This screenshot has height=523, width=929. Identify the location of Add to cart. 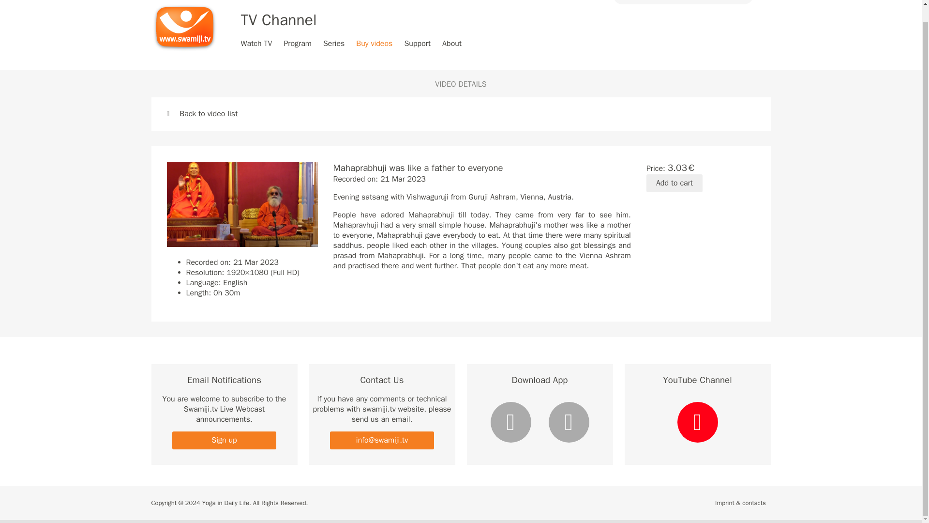
(674, 183).